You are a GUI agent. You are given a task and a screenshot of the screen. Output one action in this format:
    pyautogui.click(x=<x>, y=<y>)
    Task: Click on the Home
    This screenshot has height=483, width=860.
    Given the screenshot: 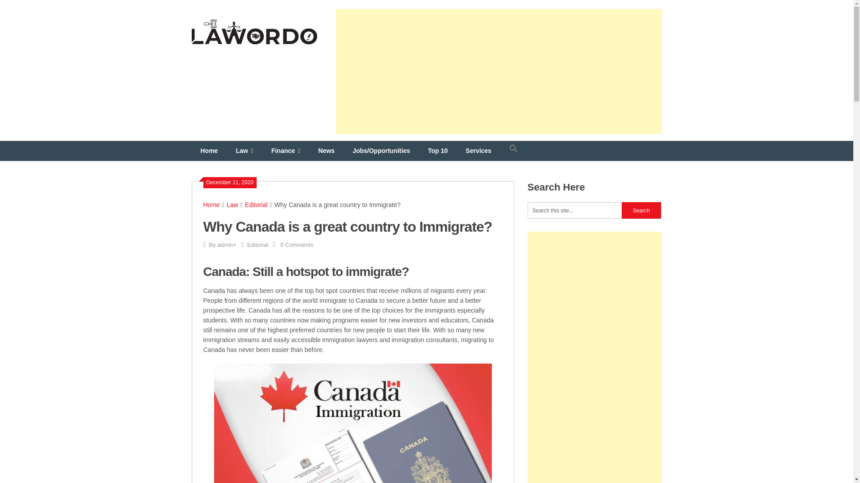 What is the action you would take?
    pyautogui.click(x=211, y=205)
    